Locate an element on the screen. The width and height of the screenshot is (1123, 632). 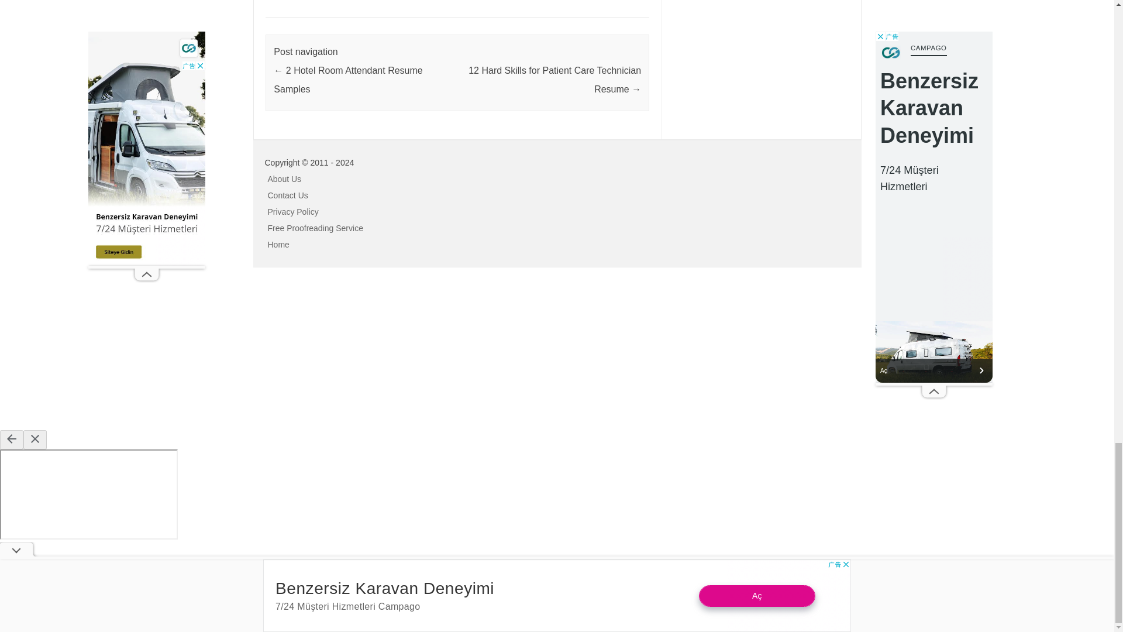
About Us is located at coordinates (285, 179).